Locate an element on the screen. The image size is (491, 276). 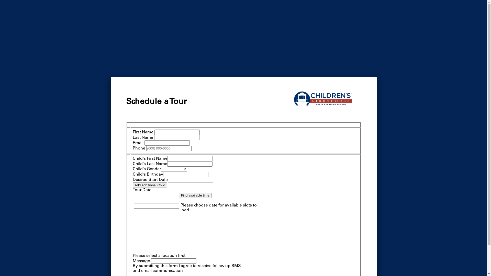
Add Additional Child is located at coordinates (150, 185).